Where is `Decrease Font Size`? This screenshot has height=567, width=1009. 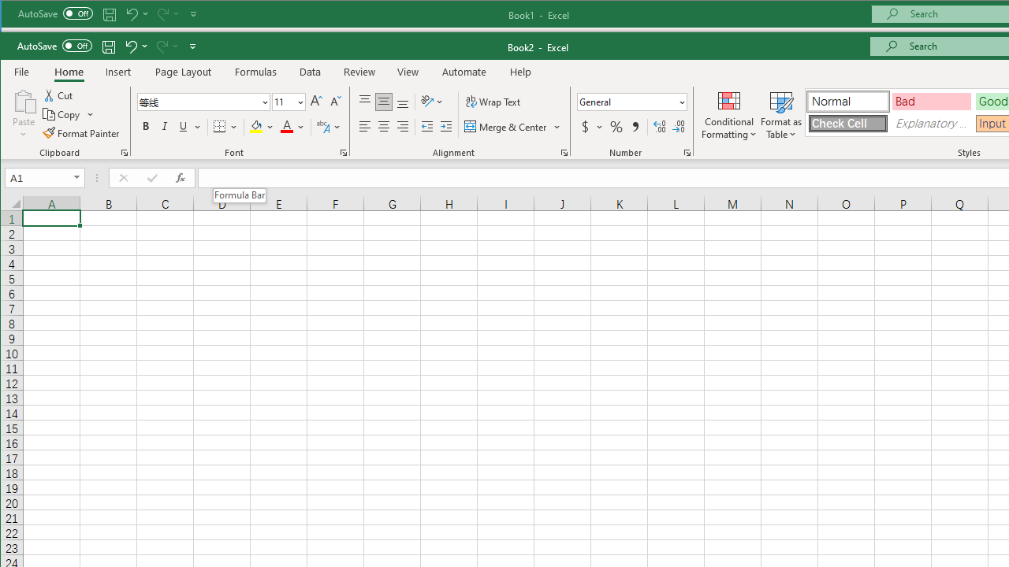
Decrease Font Size is located at coordinates (334, 102).